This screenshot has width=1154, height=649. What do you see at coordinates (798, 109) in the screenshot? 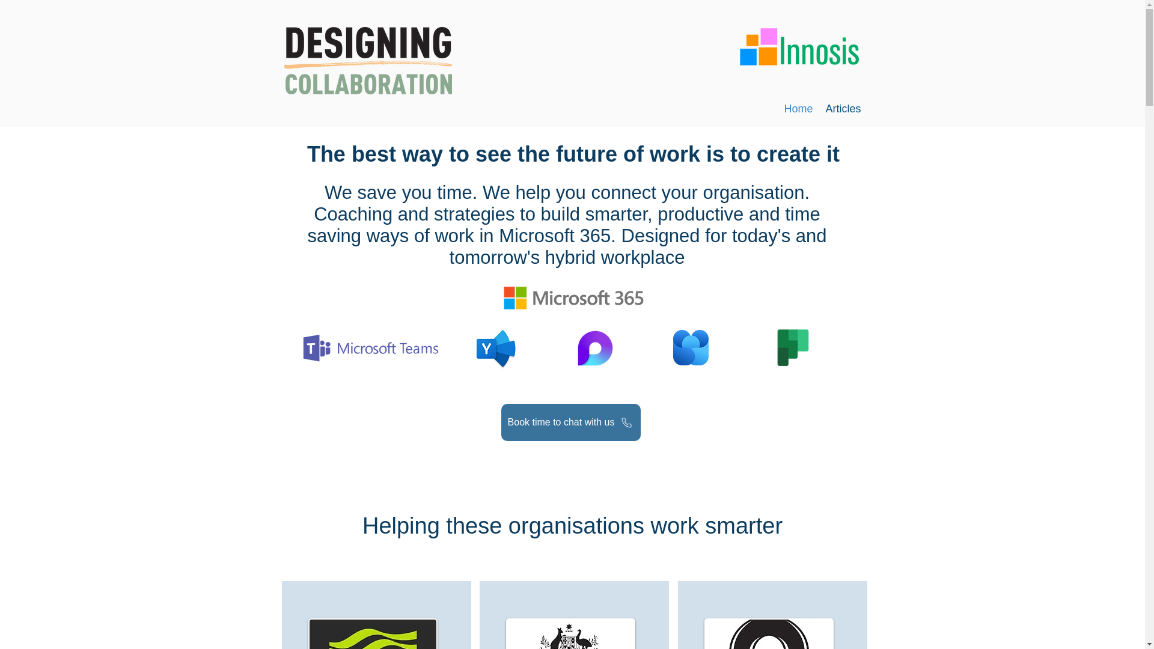
I see `Home` at bounding box center [798, 109].